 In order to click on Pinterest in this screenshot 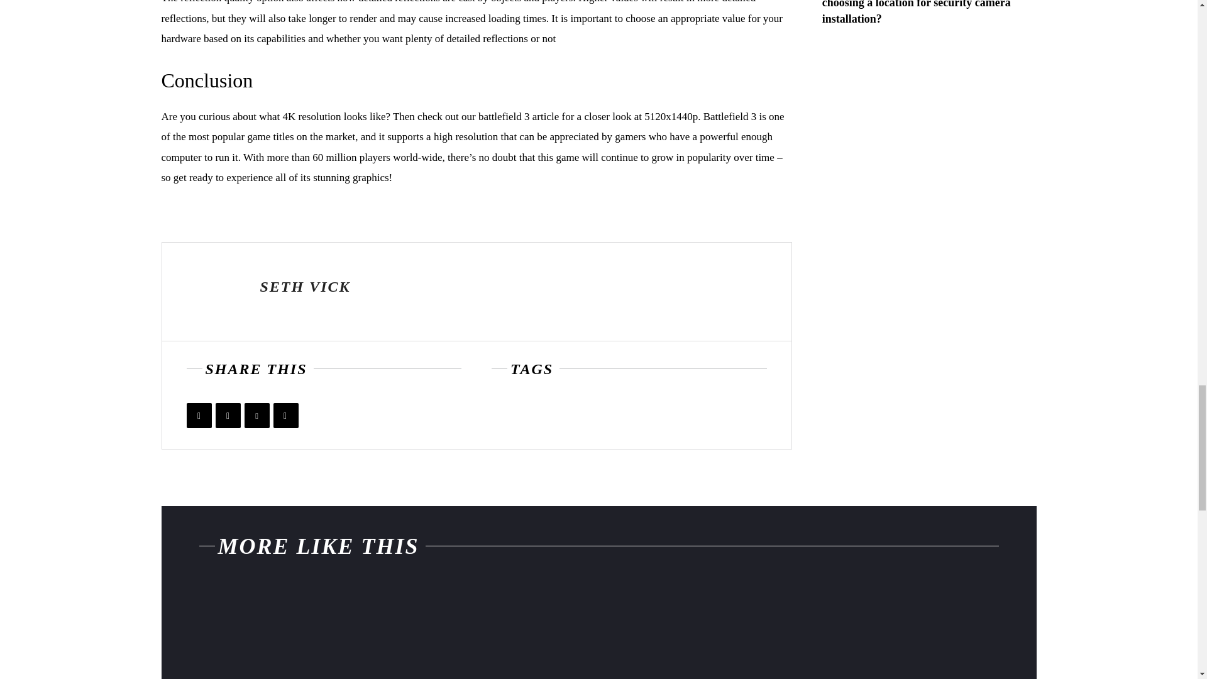, I will do `click(256, 416)`.